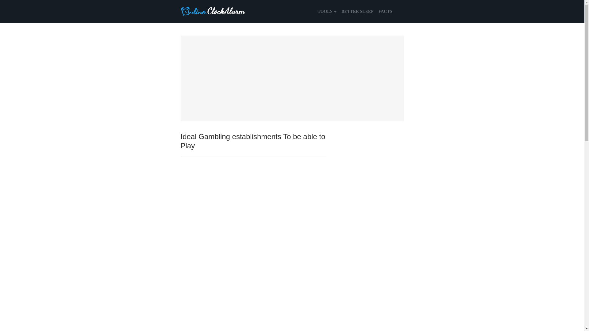 Image resolution: width=589 pixels, height=331 pixels. What do you see at coordinates (292, 78) in the screenshot?
I see `Advertisement` at bounding box center [292, 78].